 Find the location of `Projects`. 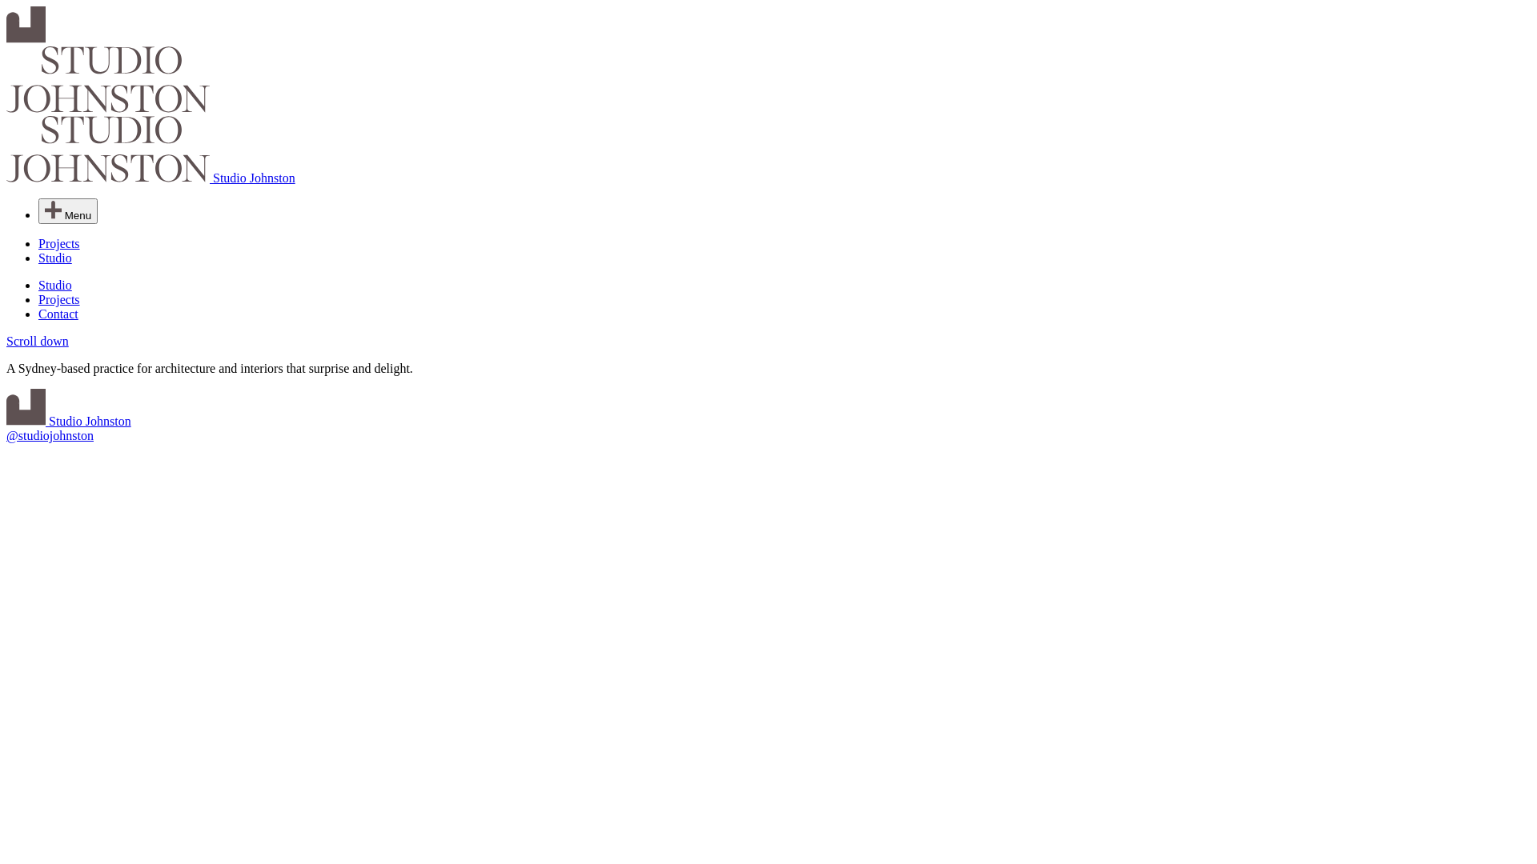

Projects is located at coordinates (59, 299).